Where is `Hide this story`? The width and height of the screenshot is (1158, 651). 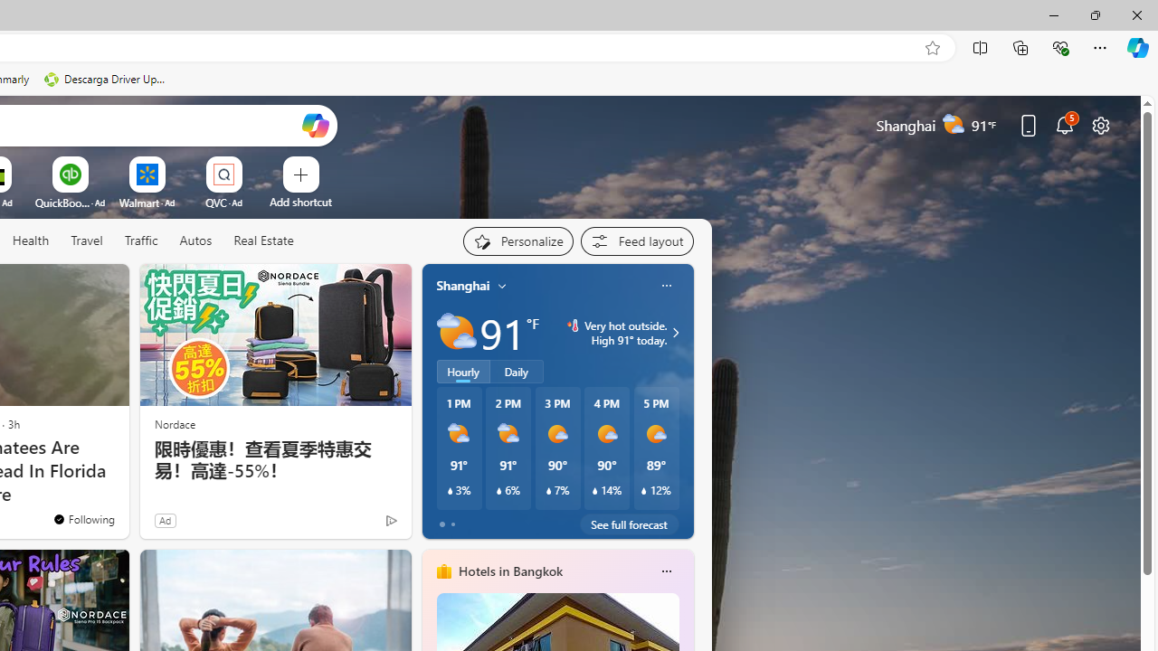
Hide this story is located at coordinates (74, 286).